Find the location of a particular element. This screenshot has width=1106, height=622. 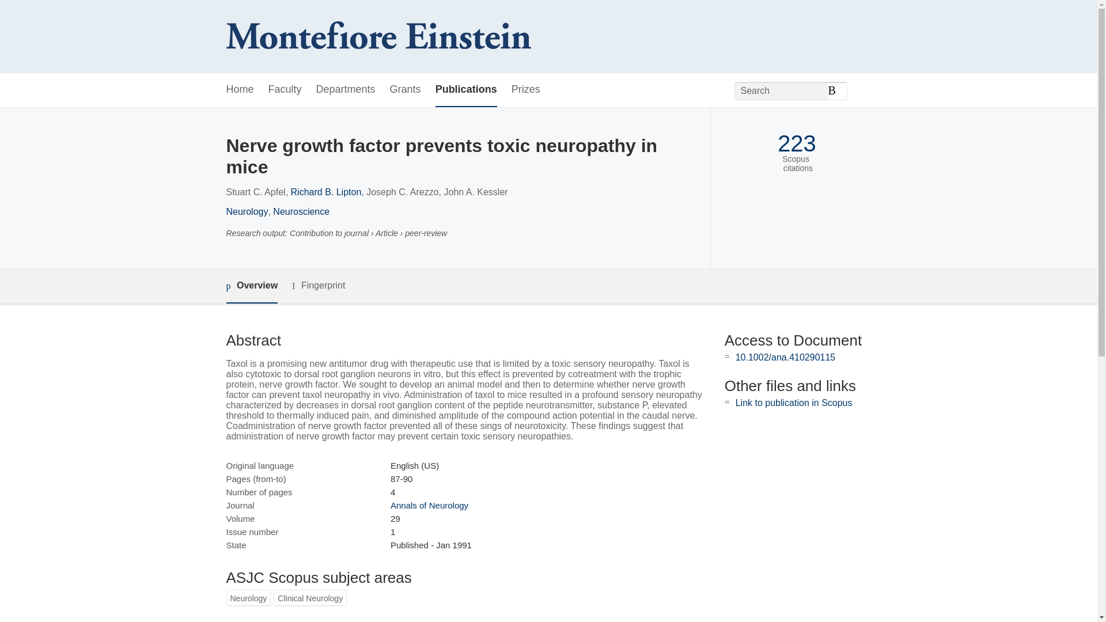

Publications is located at coordinates (466, 90).